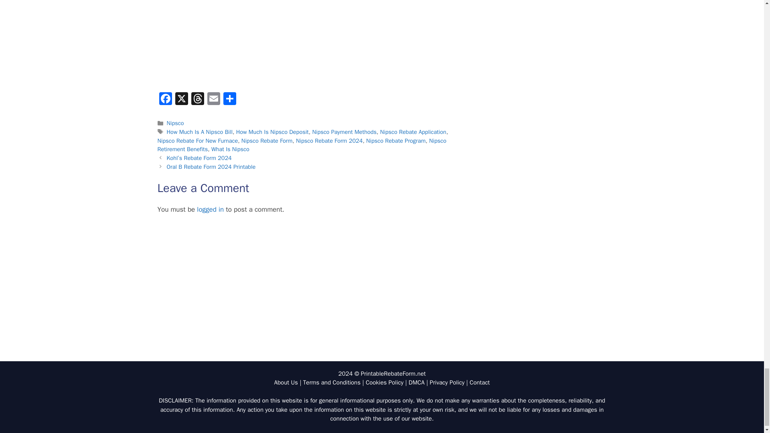  Describe the element at coordinates (165, 99) in the screenshot. I see `Facebook` at that location.